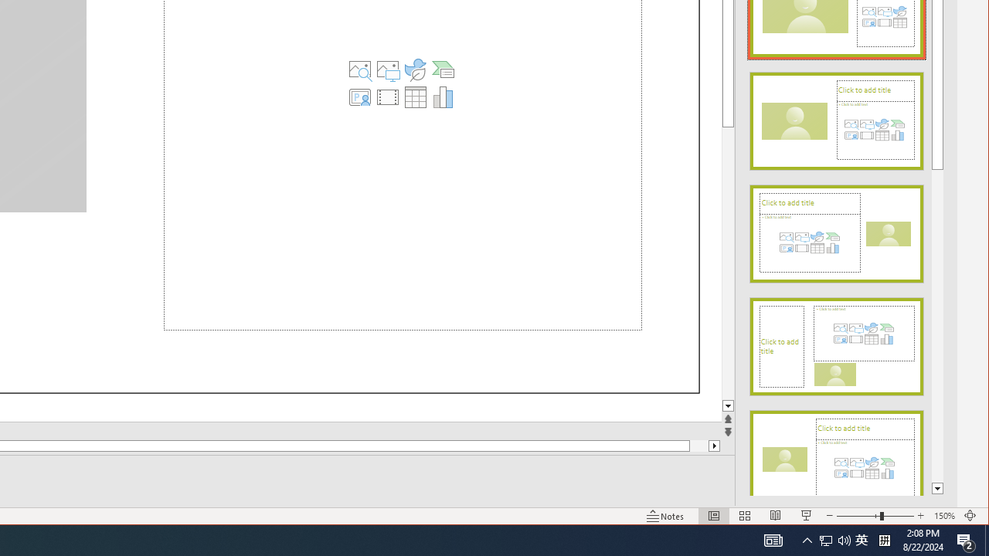  Describe the element at coordinates (360, 97) in the screenshot. I see `Insert Cameo` at that location.